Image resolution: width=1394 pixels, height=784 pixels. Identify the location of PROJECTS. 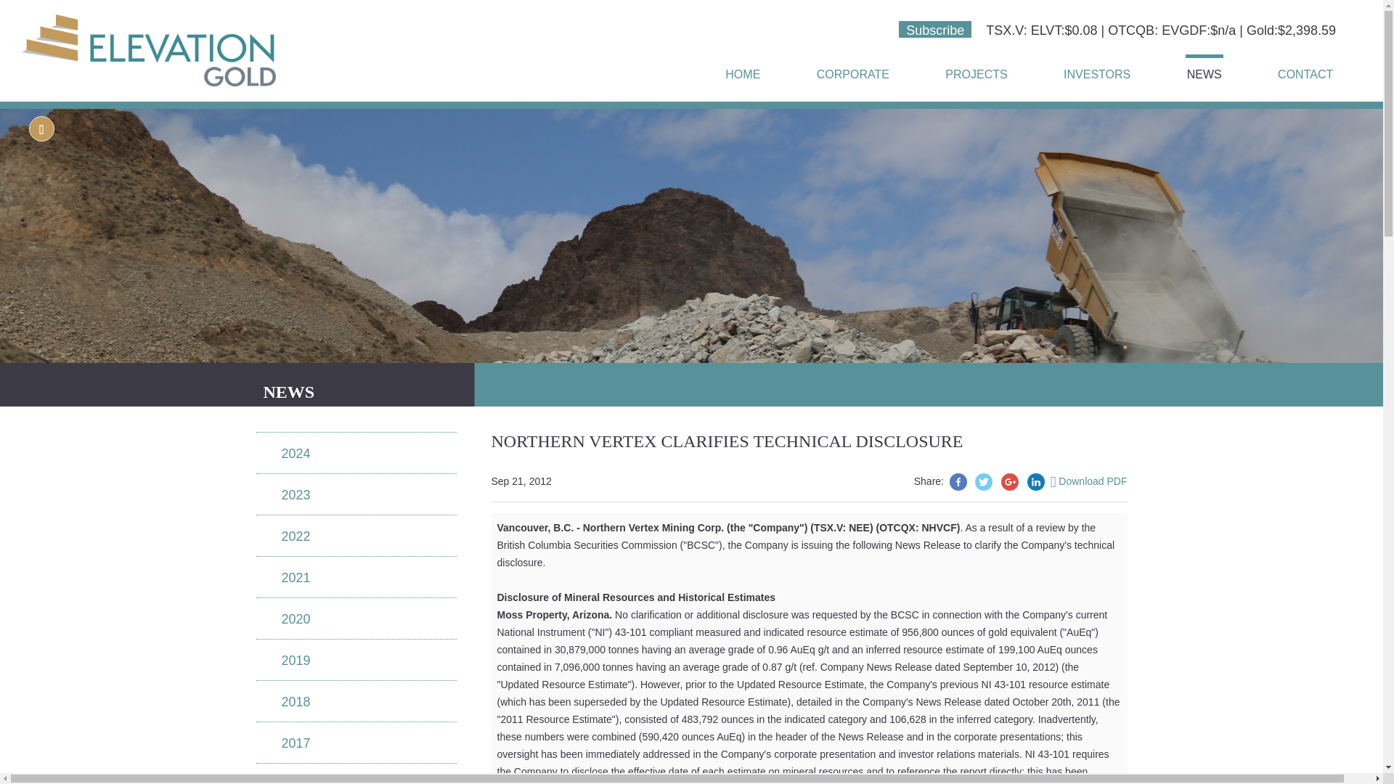
(976, 71).